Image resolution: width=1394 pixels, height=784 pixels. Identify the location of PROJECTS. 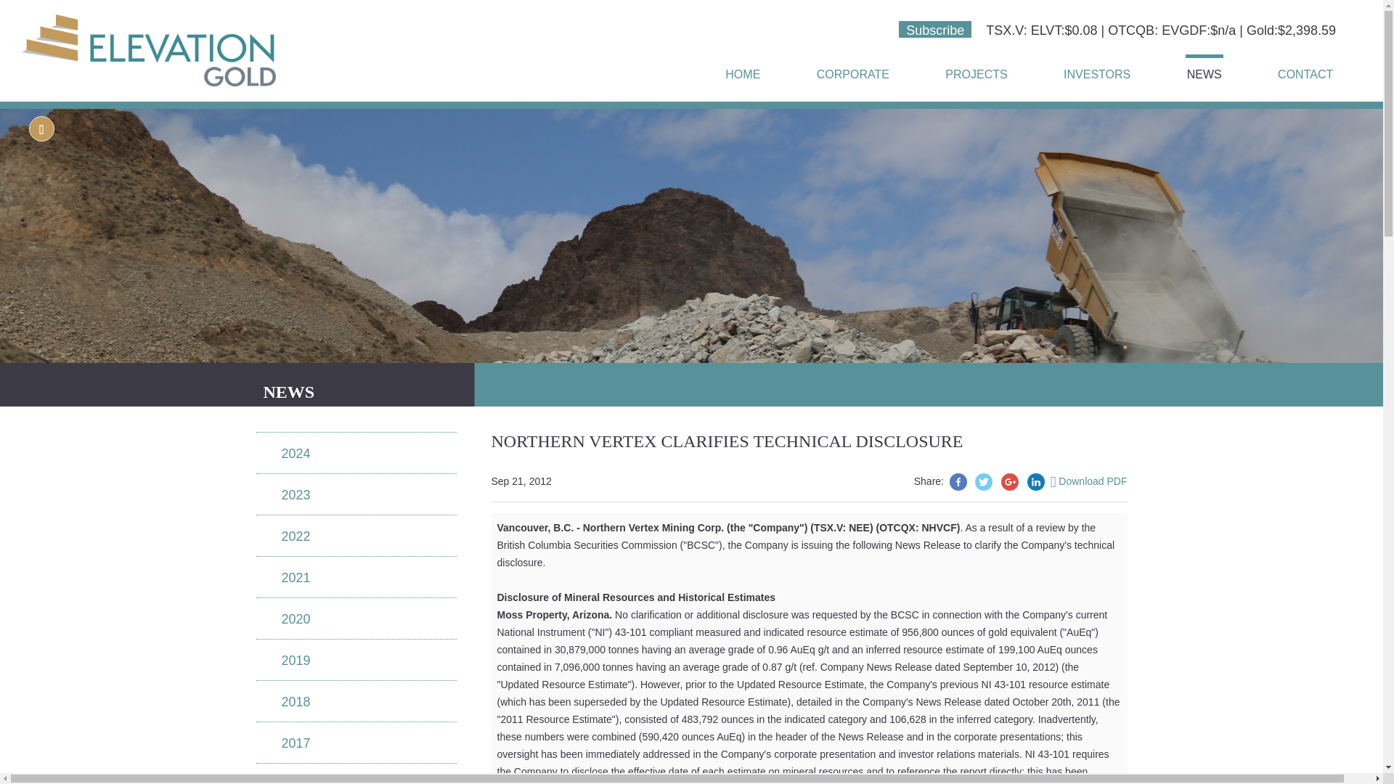
(976, 71).